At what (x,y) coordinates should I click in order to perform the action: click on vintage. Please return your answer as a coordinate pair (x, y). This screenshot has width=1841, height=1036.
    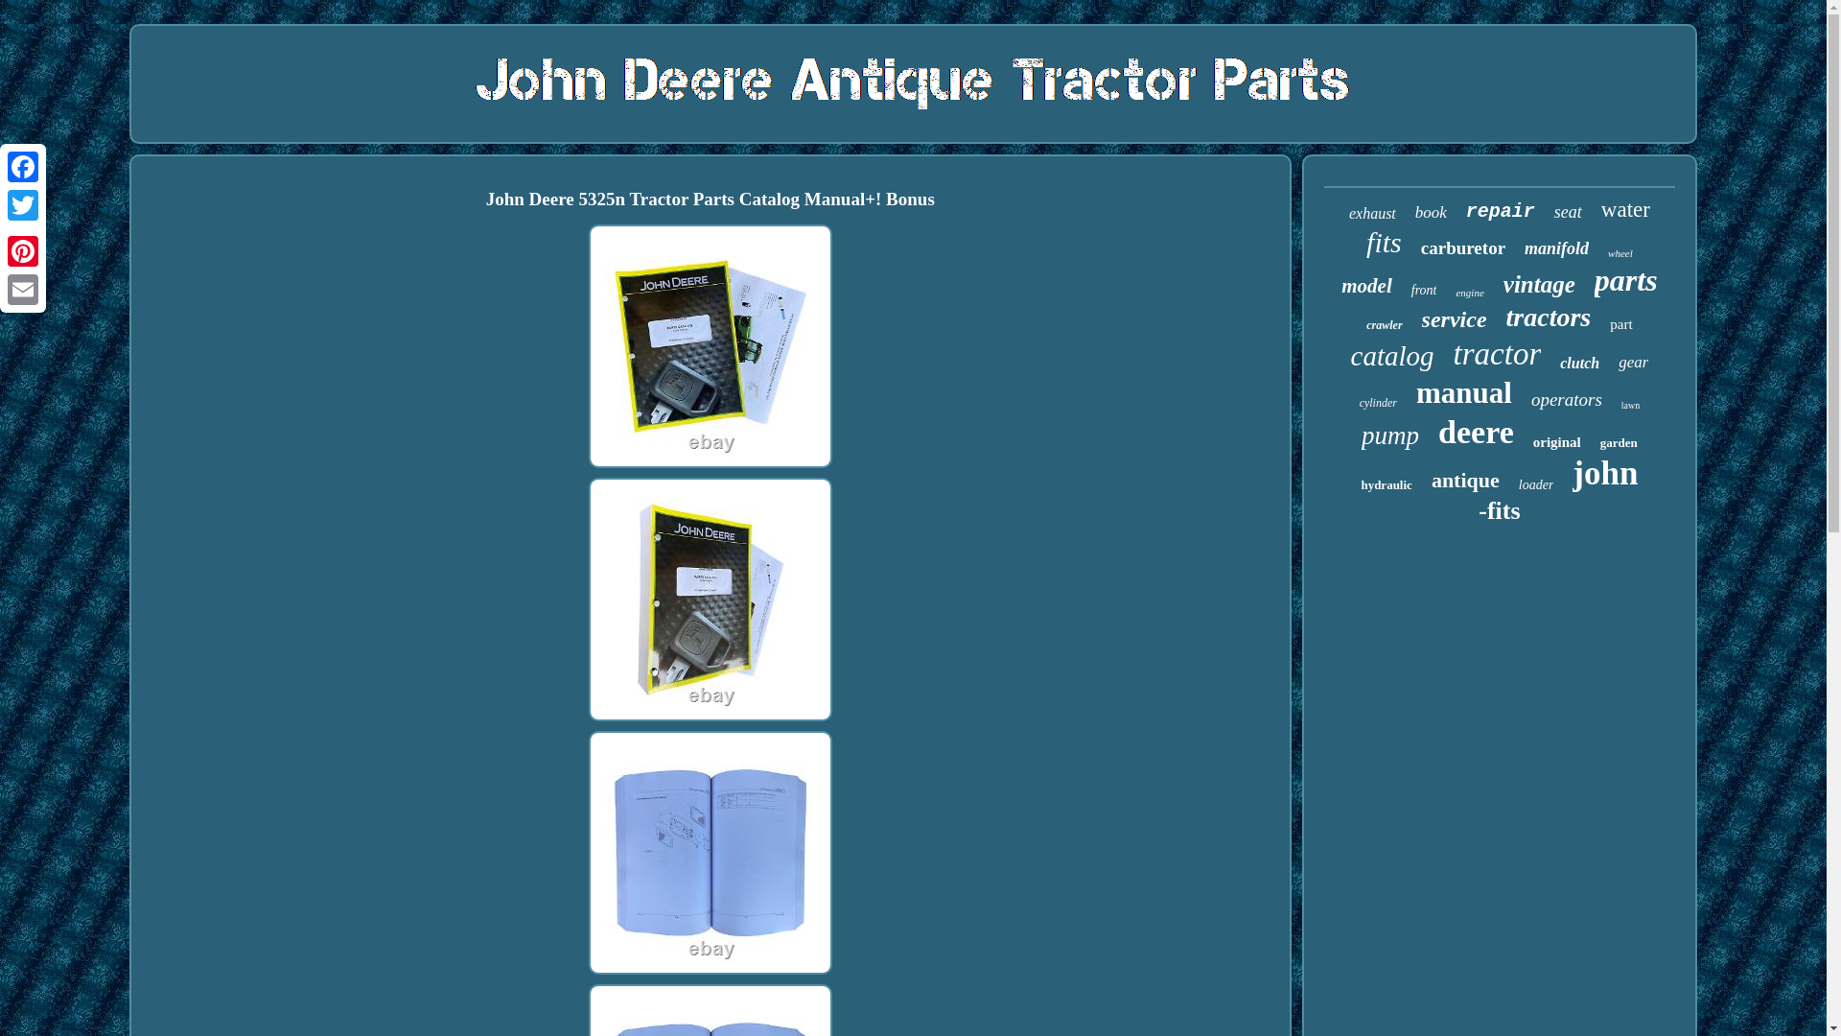
    Looking at the image, I should click on (1540, 284).